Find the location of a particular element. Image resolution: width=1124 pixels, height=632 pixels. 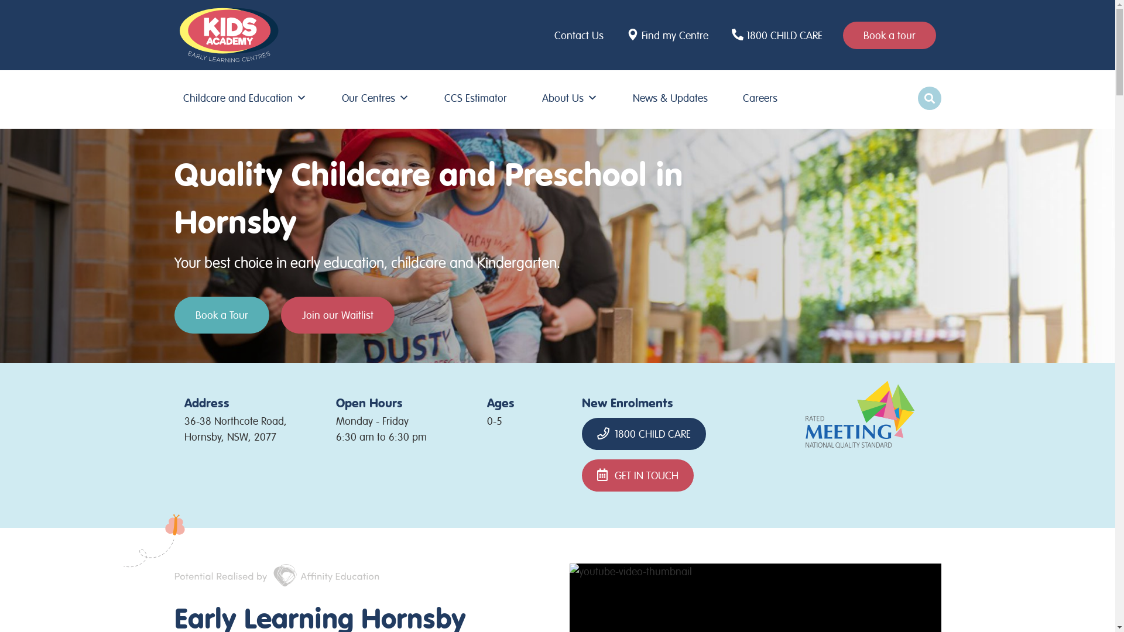

Our Centres is located at coordinates (376, 98).